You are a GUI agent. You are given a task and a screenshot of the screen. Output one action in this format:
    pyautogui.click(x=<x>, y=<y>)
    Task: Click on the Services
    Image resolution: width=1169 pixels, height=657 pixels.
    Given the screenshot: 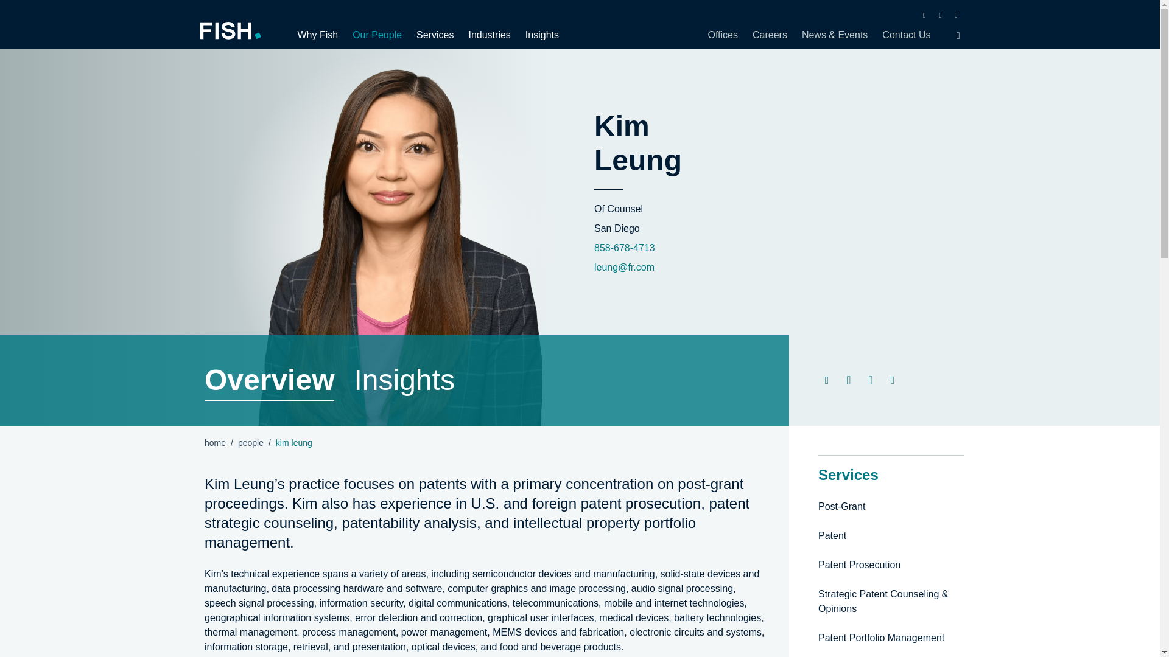 What is the action you would take?
    pyautogui.click(x=435, y=35)
    